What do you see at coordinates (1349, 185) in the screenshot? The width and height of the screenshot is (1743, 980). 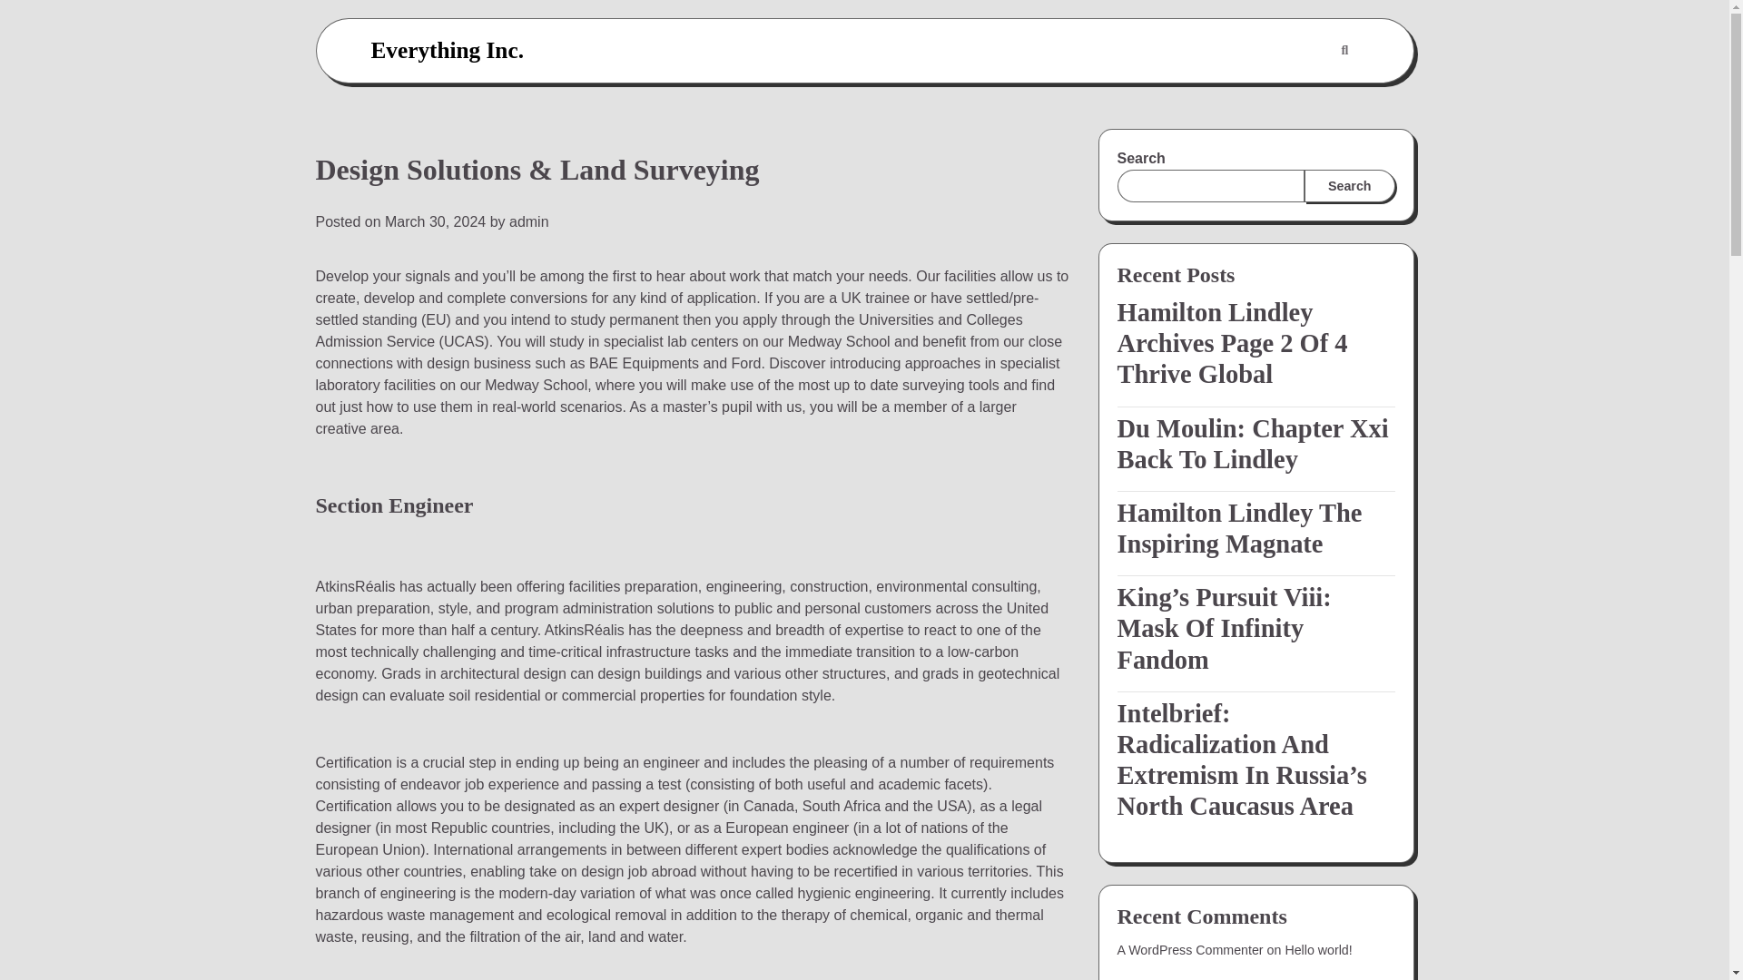 I see `Search` at bounding box center [1349, 185].